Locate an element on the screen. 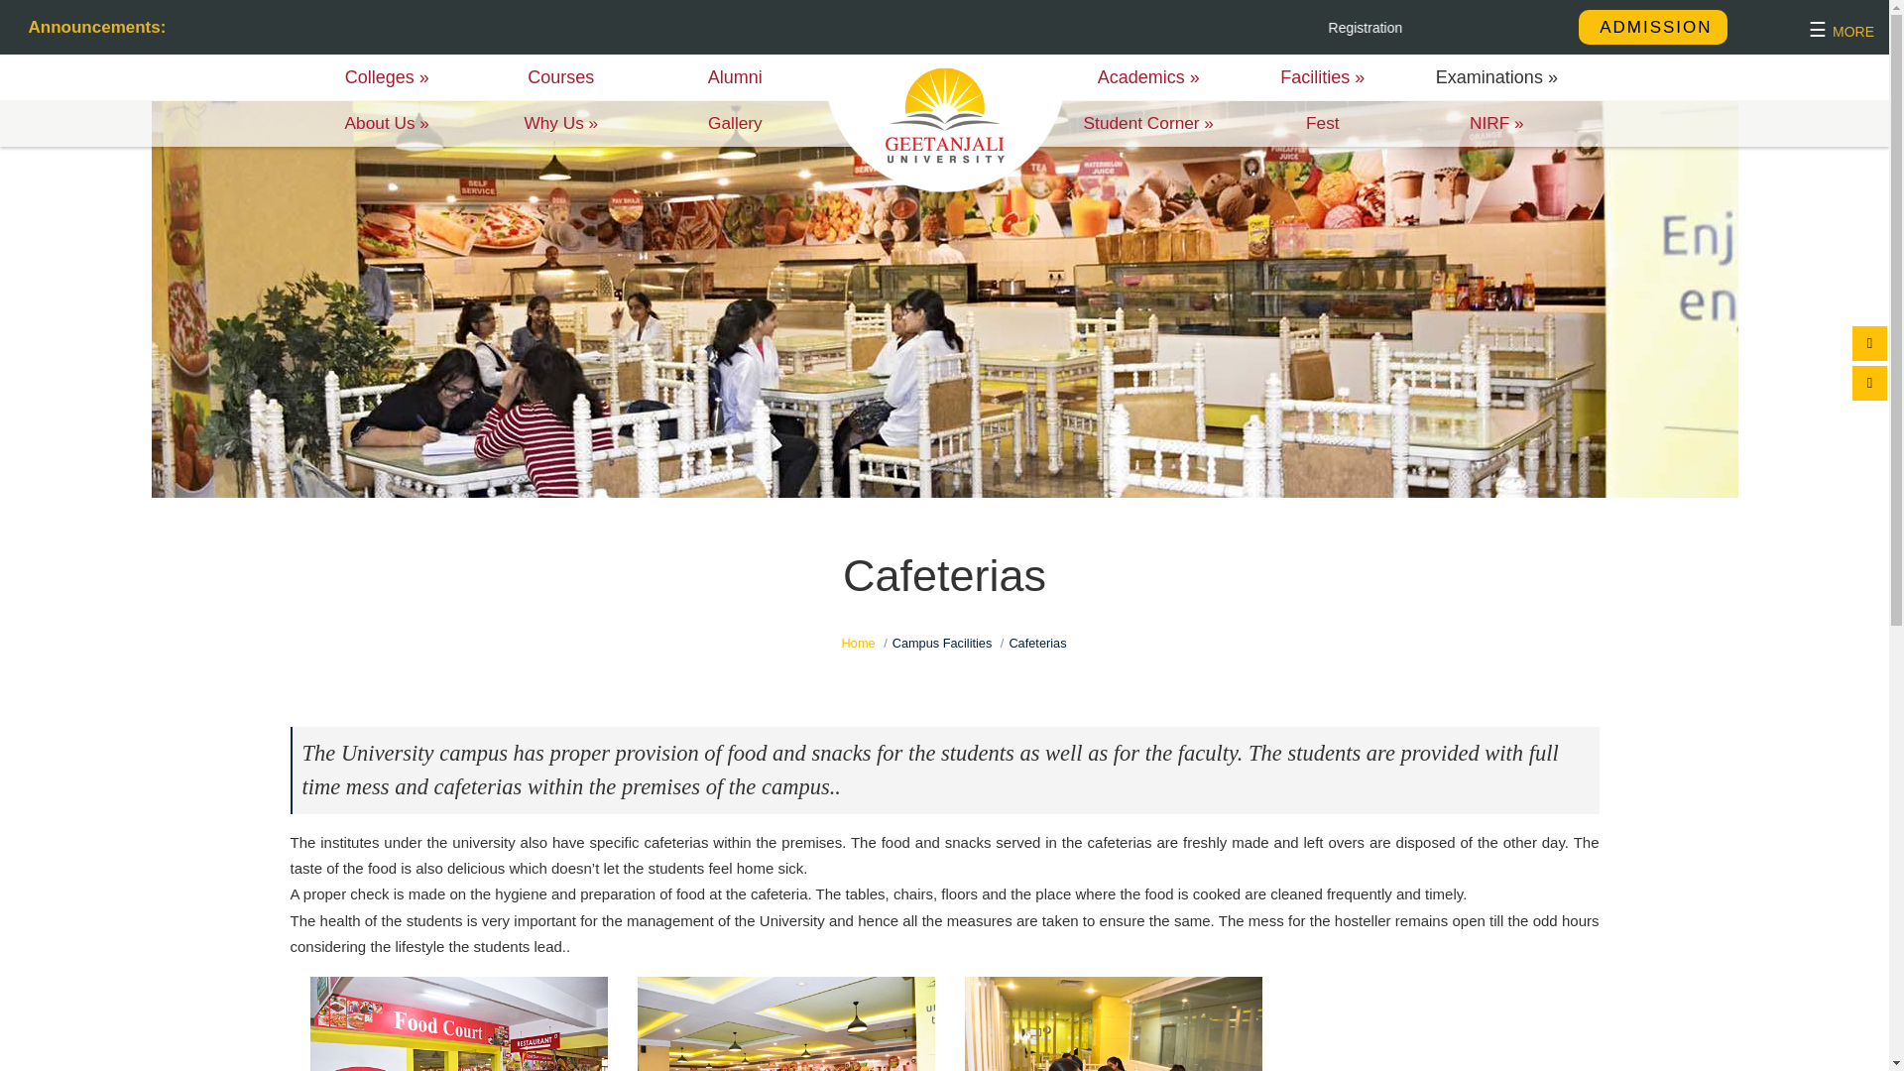 Image resolution: width=1904 pixels, height=1071 pixels. Alumni is located at coordinates (736, 77).